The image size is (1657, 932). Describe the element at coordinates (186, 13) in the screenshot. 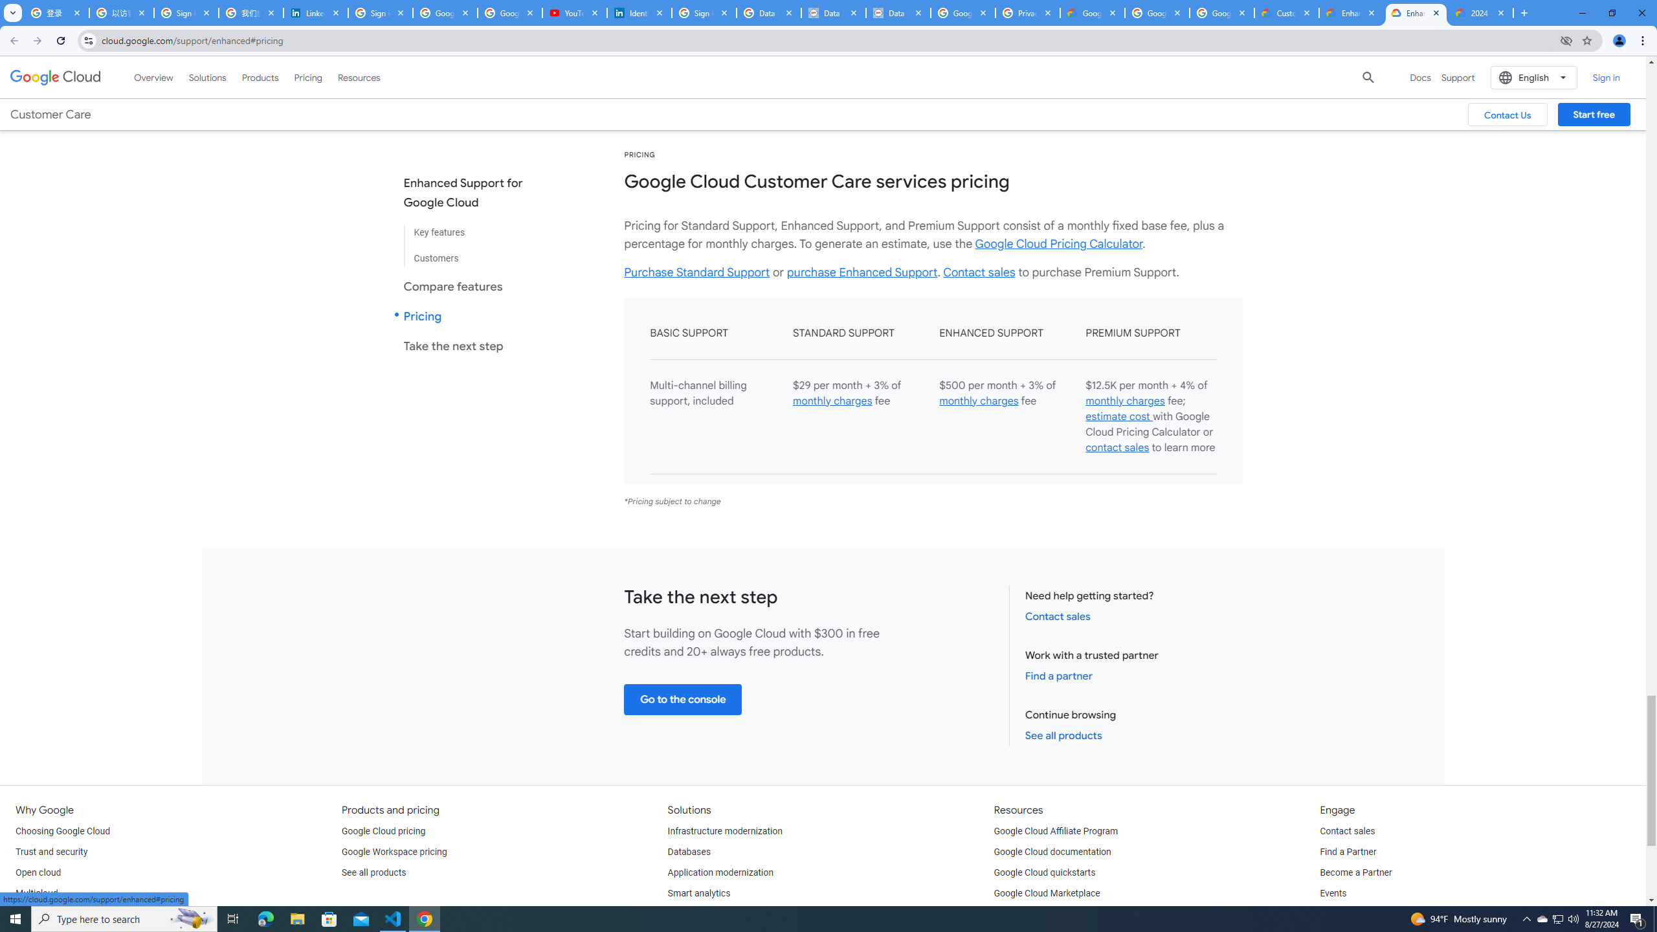

I see `Sign in - Google Accounts` at that location.